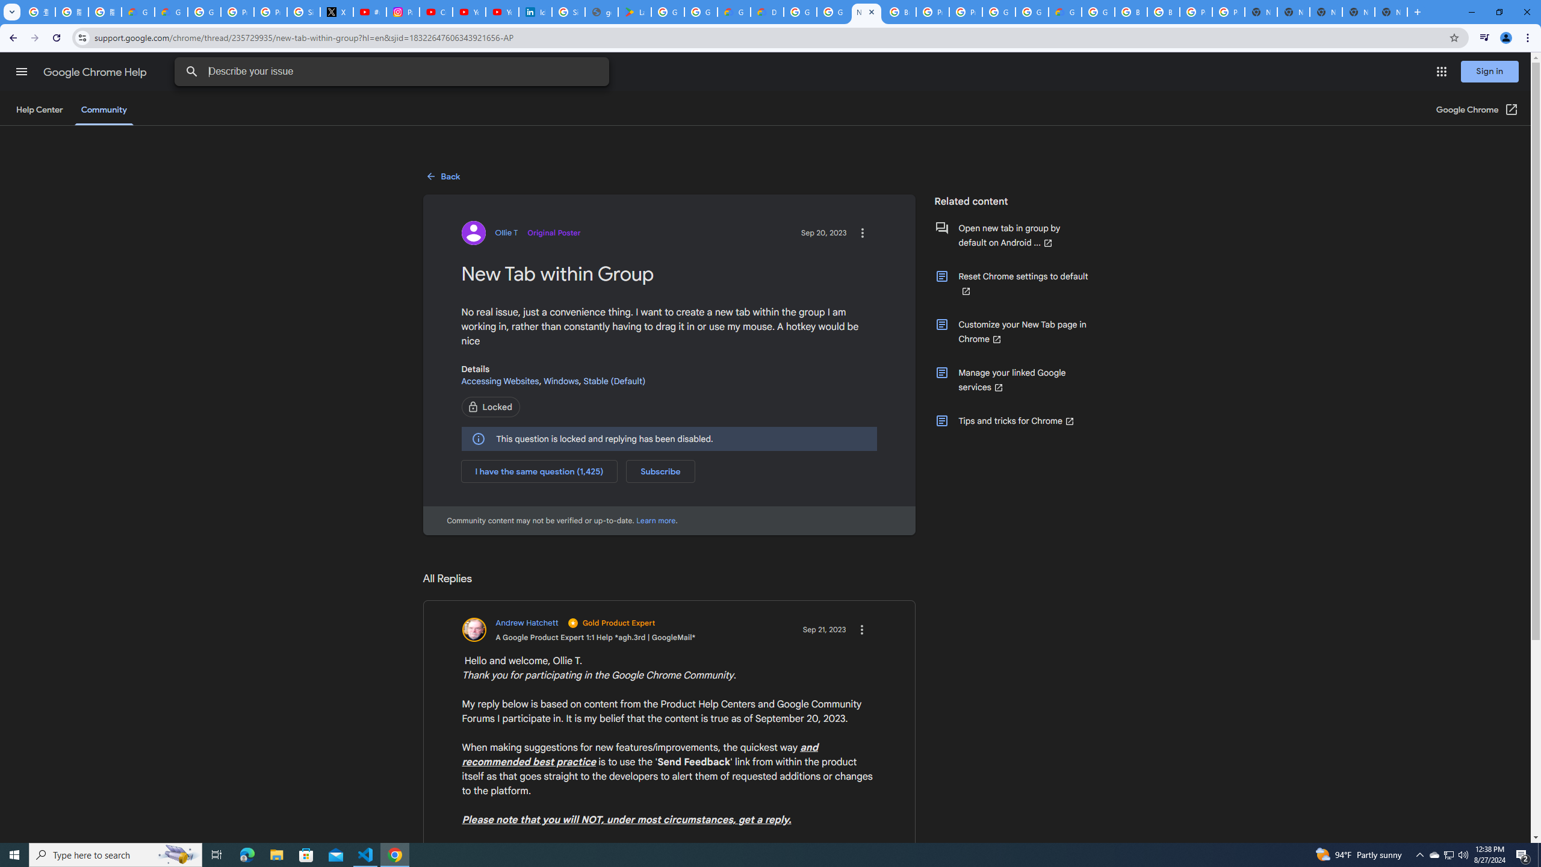  Describe the element at coordinates (1011, 379) in the screenshot. I see `Manage your linked Google services (Opens in a new window)` at that location.